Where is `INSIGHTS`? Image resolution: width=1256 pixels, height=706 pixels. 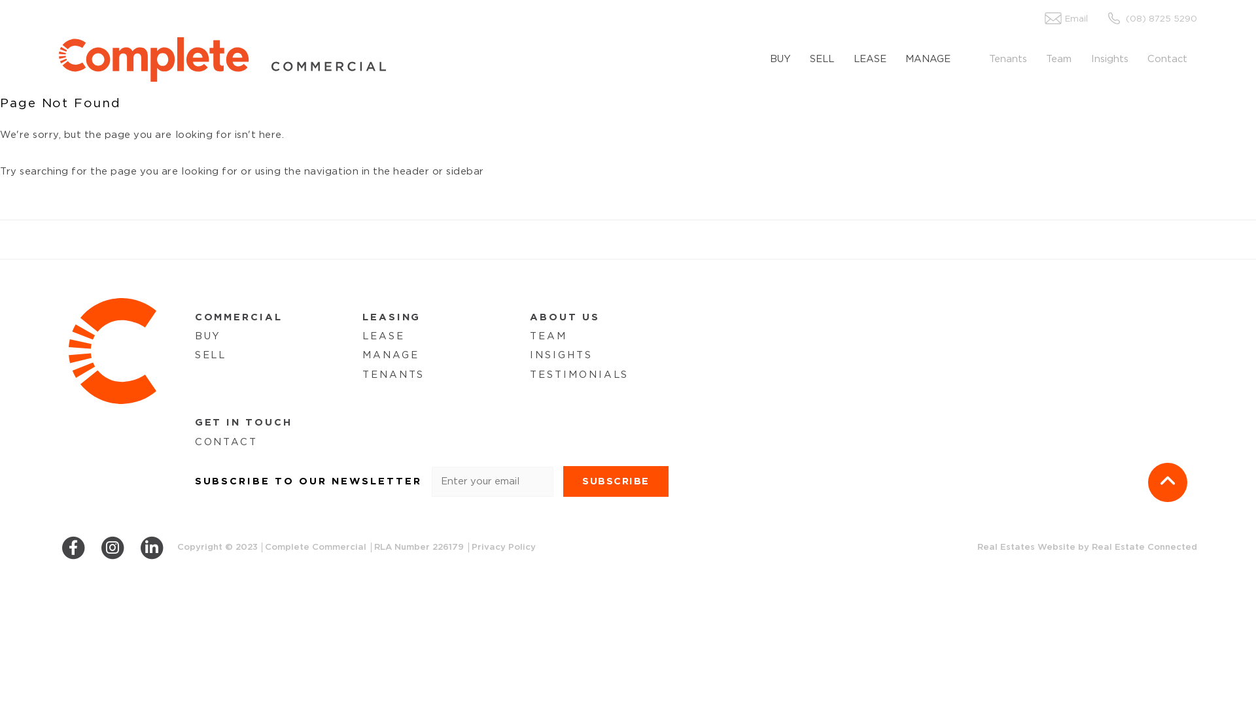 INSIGHTS is located at coordinates (561, 356).